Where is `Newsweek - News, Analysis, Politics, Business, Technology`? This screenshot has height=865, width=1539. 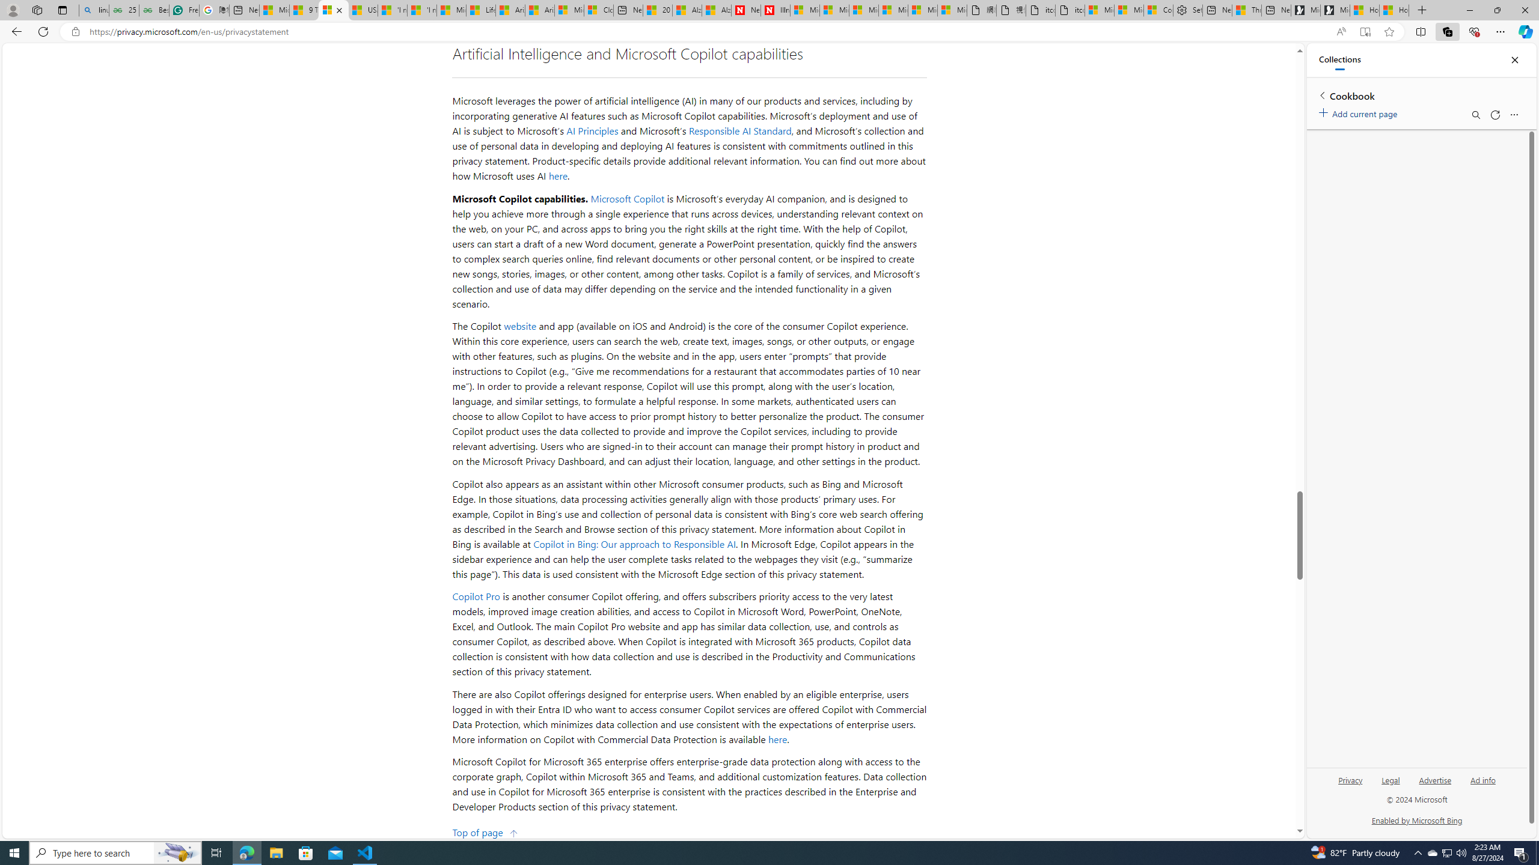
Newsweek - News, Analysis, Politics, Business, Technology is located at coordinates (746, 10).